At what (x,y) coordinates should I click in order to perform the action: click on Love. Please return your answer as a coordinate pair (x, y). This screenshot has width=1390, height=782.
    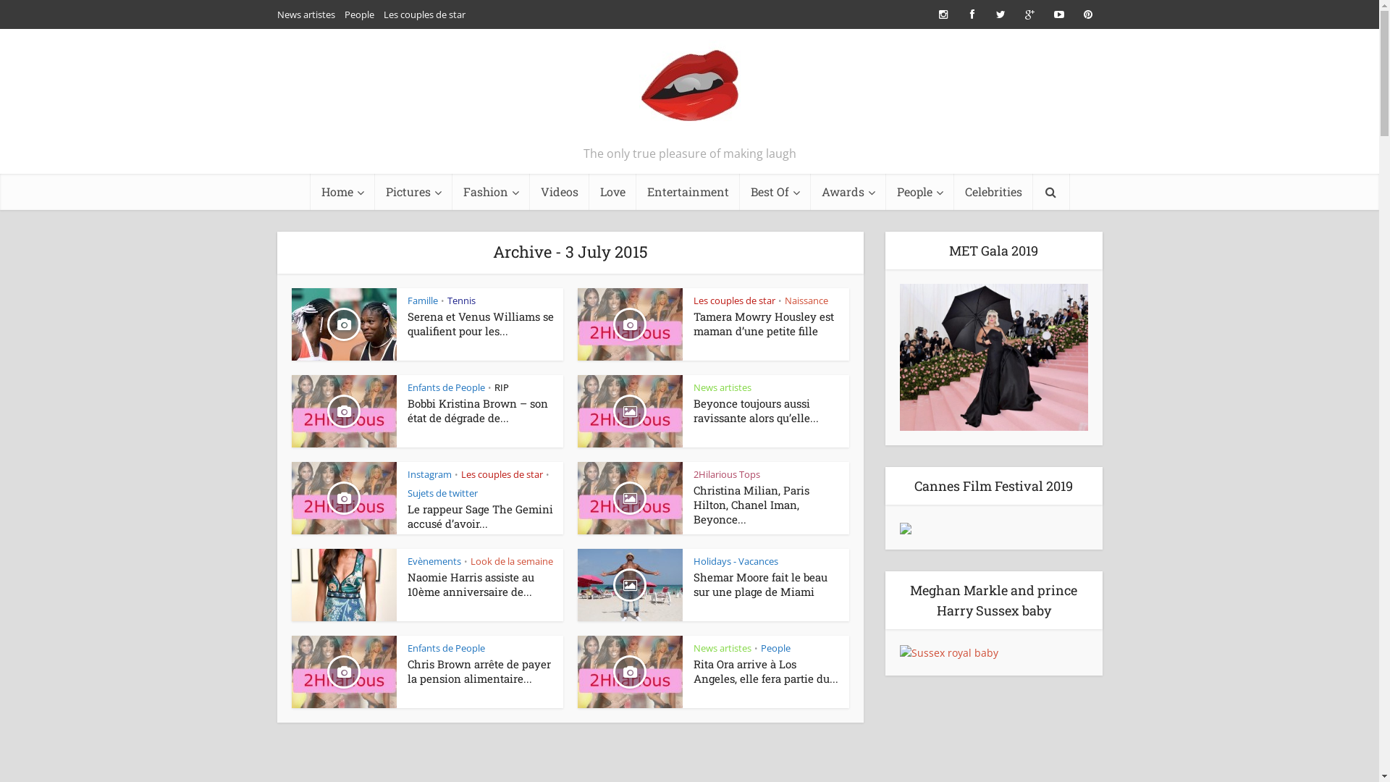
    Looking at the image, I should click on (612, 192).